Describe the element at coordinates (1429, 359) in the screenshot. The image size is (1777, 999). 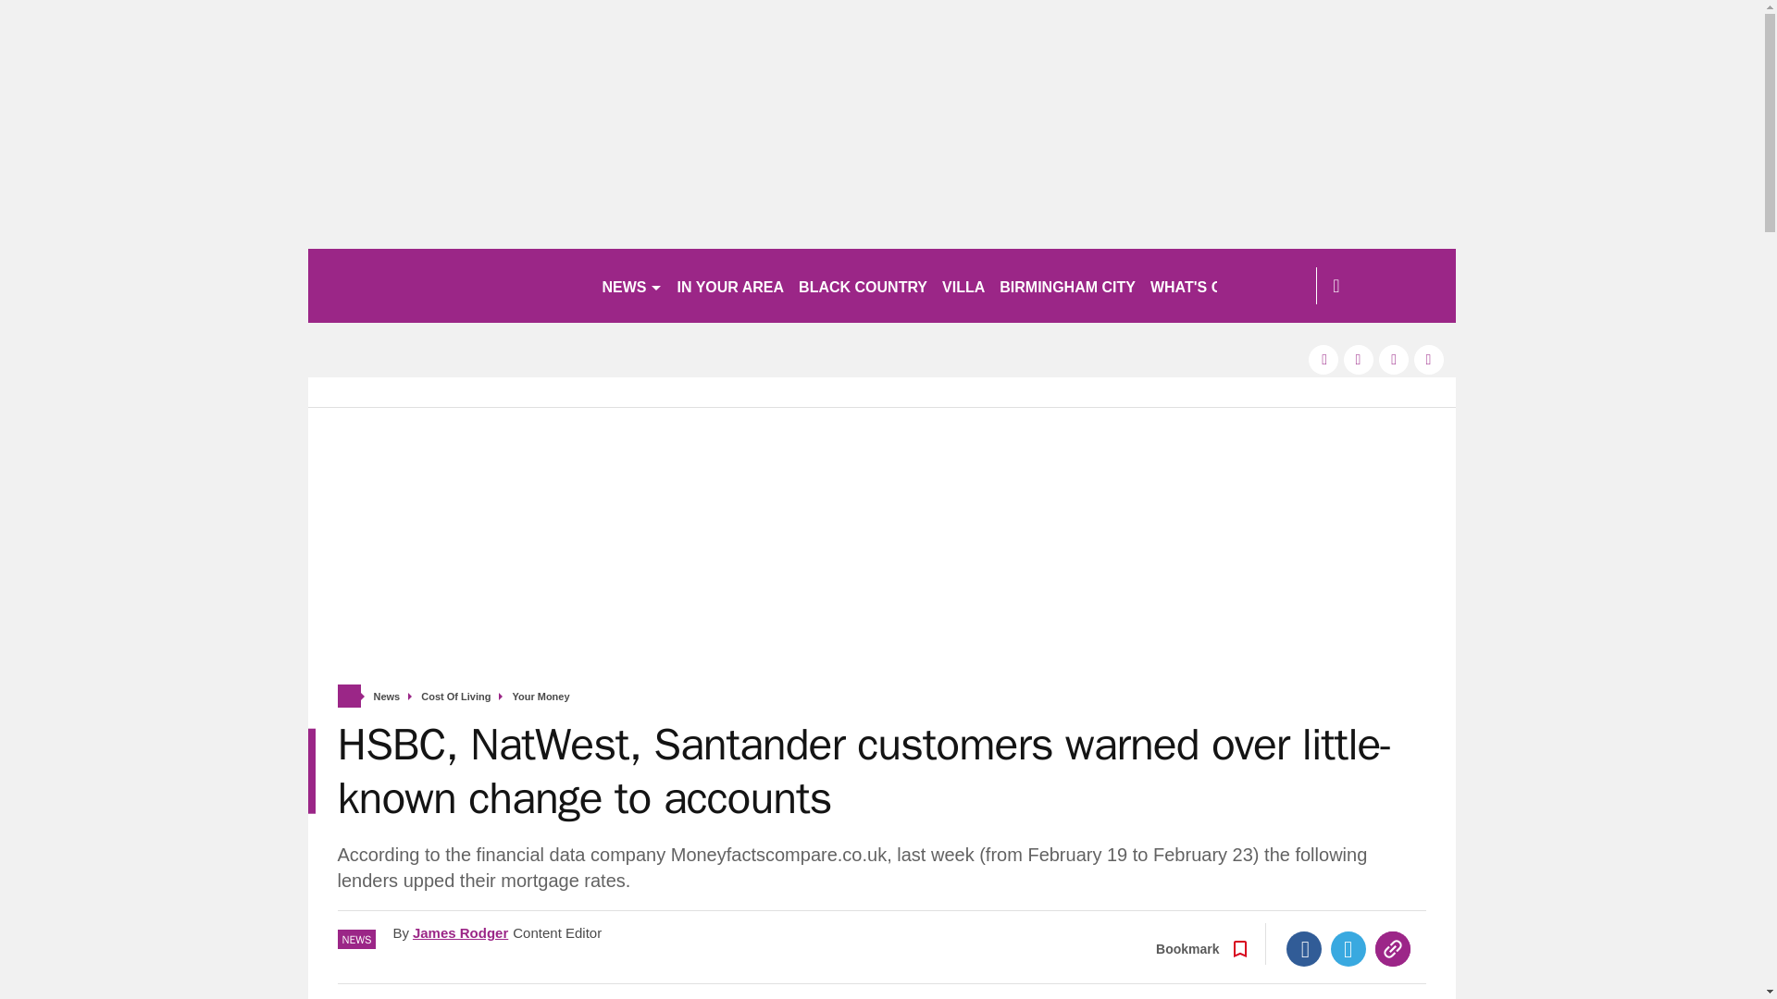
I see `instagram` at that location.